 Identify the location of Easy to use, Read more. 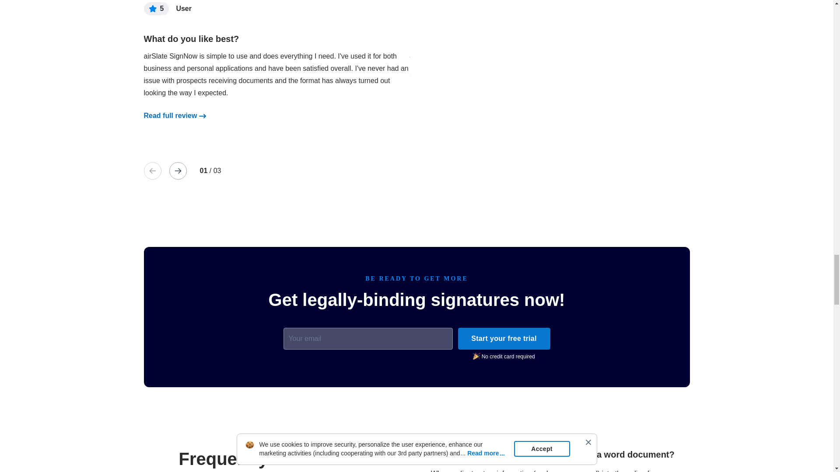
(170, 115).